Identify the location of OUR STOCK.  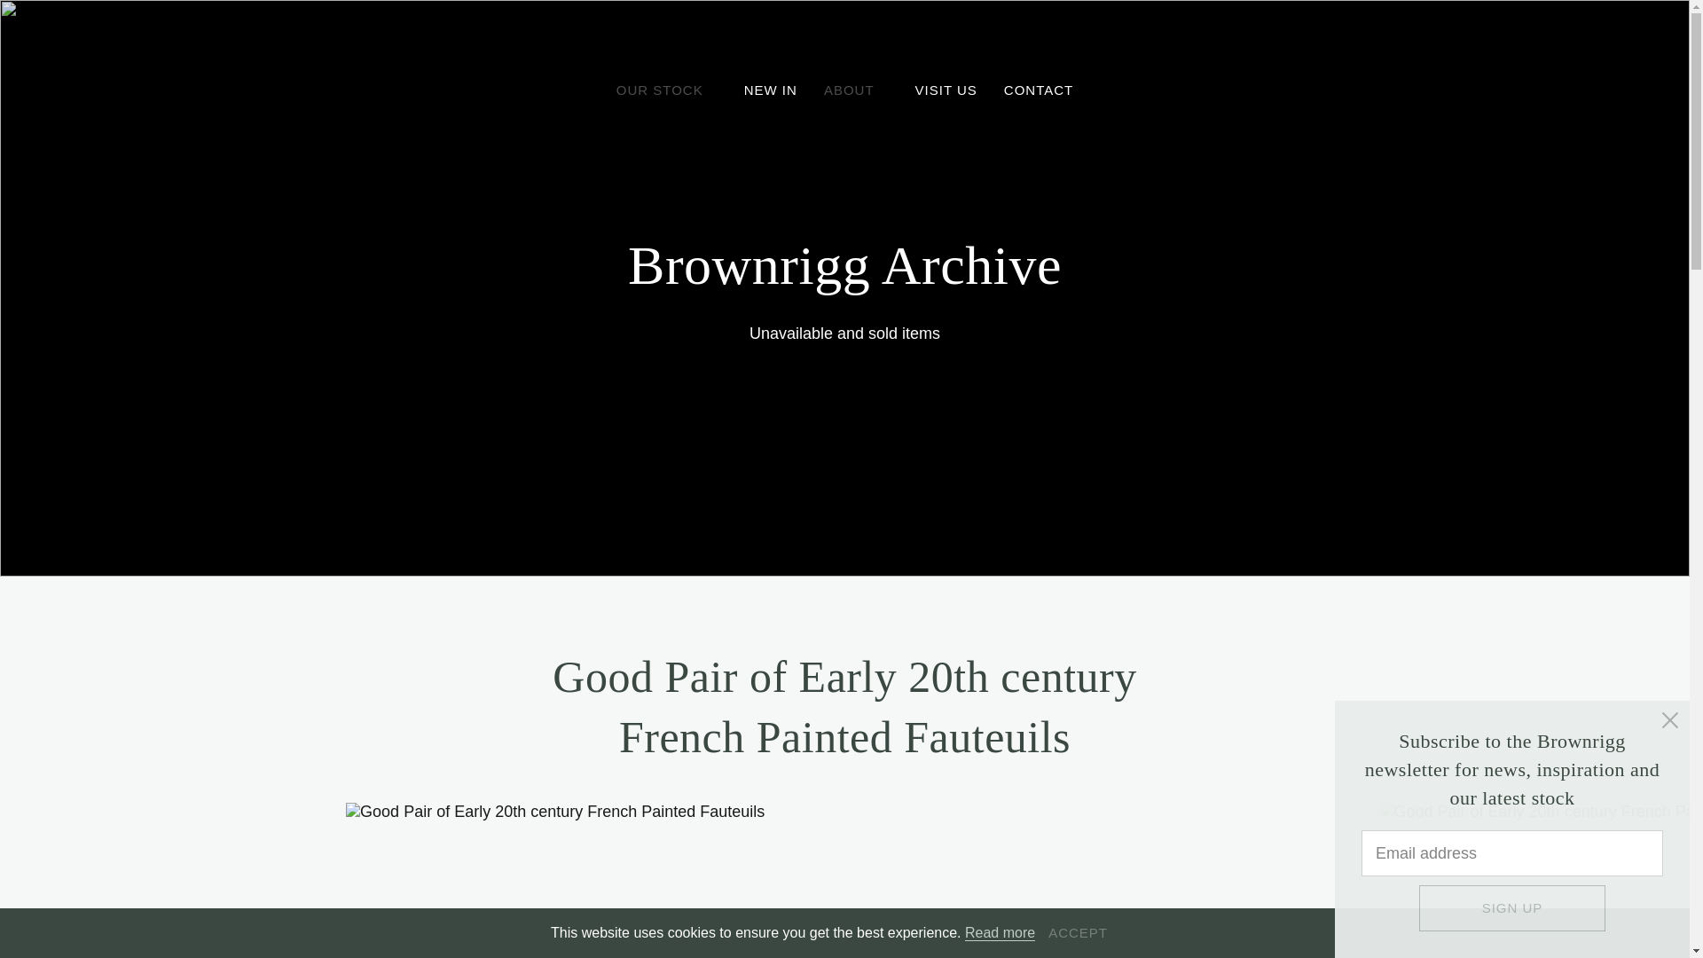
(667, 90).